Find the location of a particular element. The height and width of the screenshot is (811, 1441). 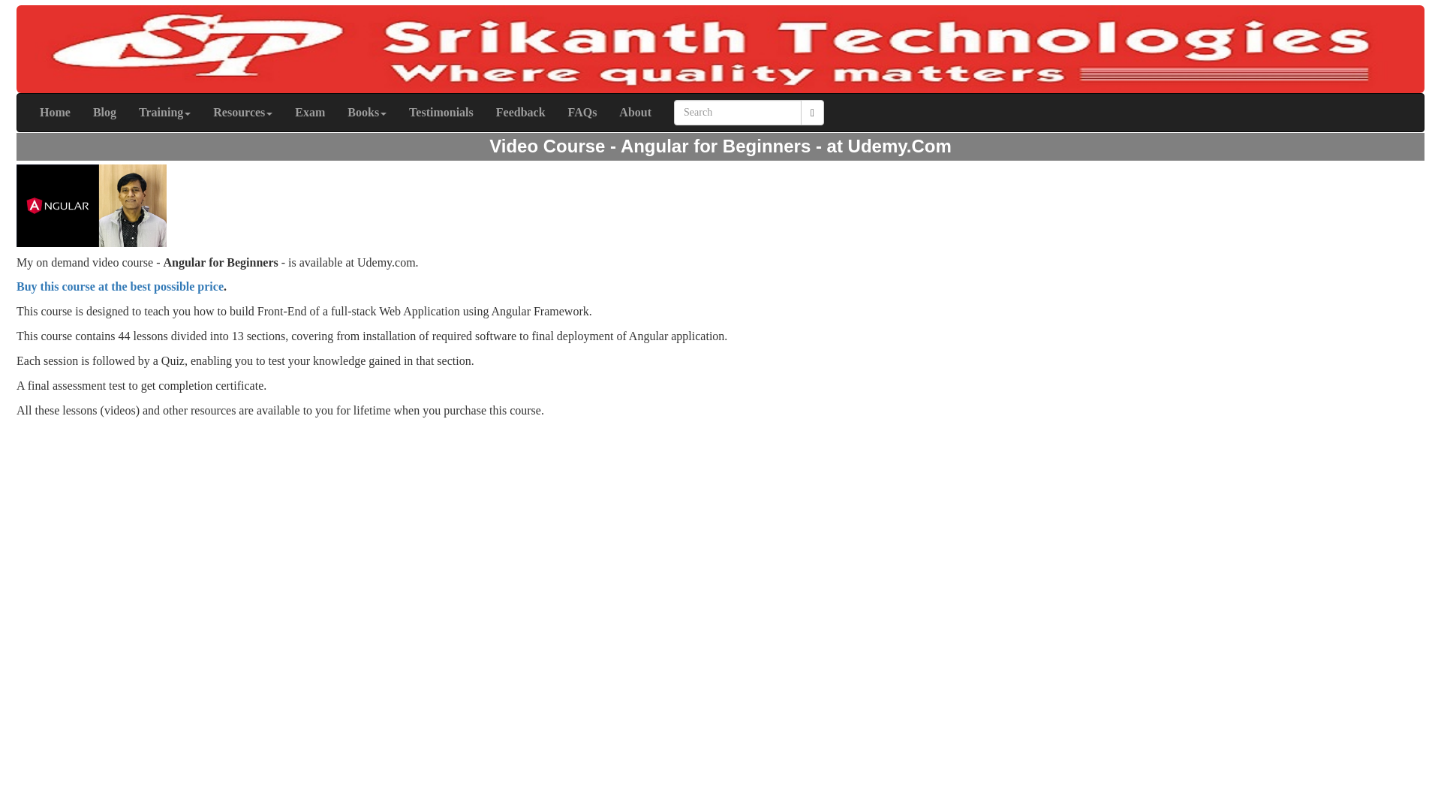

Buy this course at the best possible price is located at coordinates (119, 285).